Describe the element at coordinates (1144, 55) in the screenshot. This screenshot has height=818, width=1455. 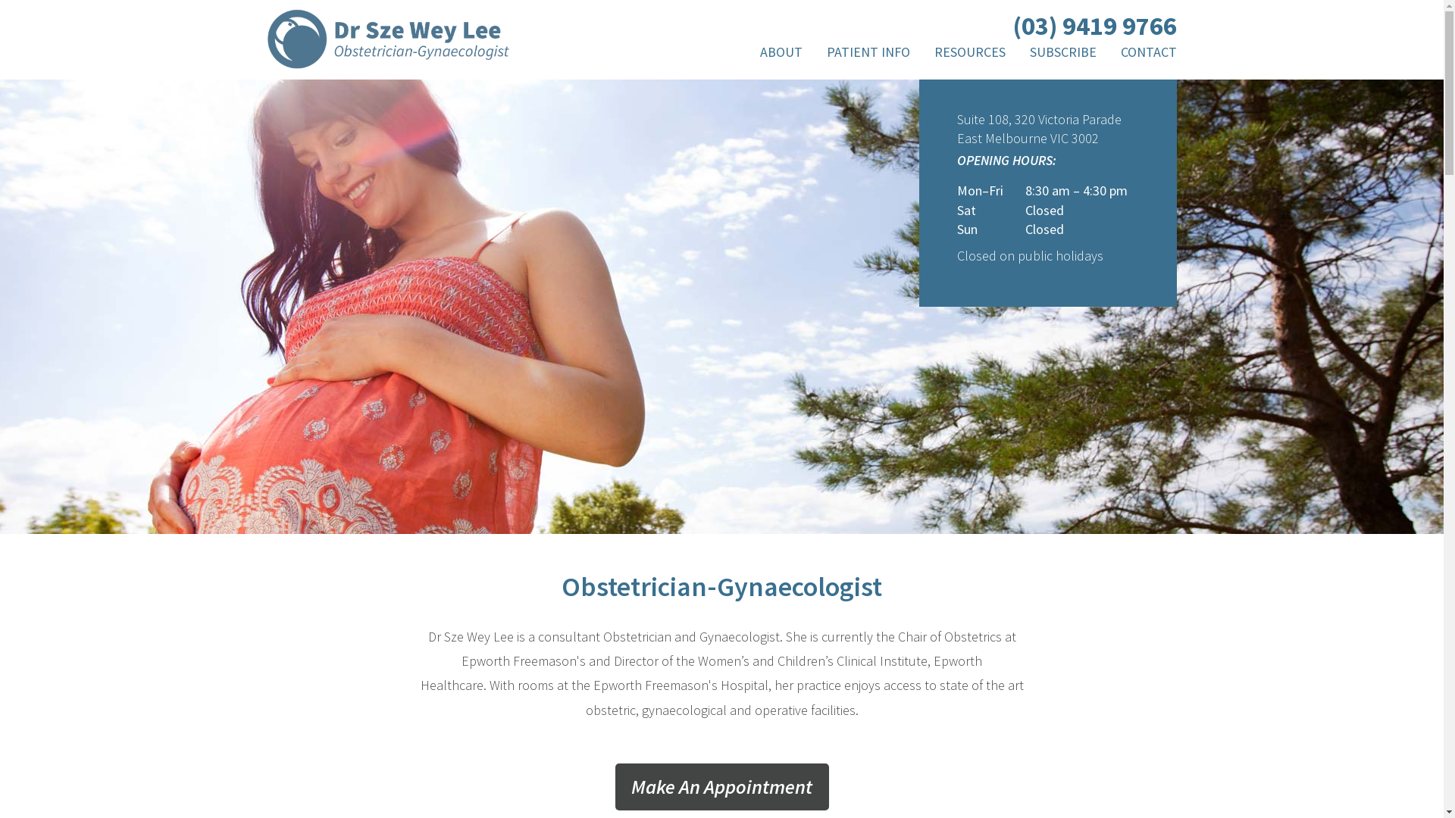
I see `CONTACT` at that location.